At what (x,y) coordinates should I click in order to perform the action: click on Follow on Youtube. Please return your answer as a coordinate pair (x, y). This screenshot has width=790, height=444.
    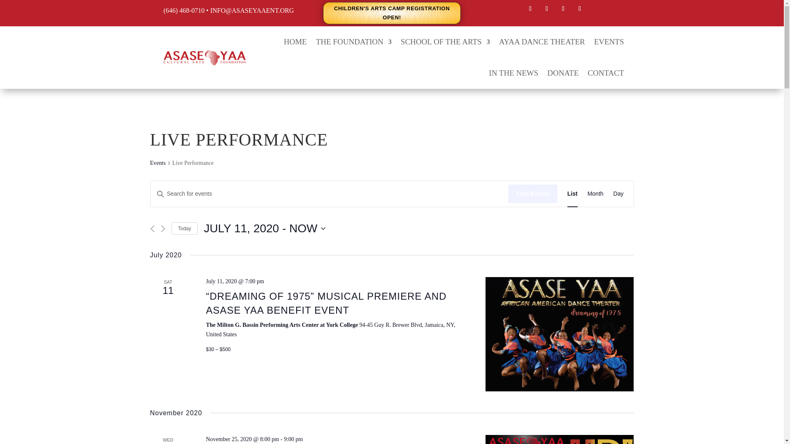
    Looking at the image, I should click on (579, 8).